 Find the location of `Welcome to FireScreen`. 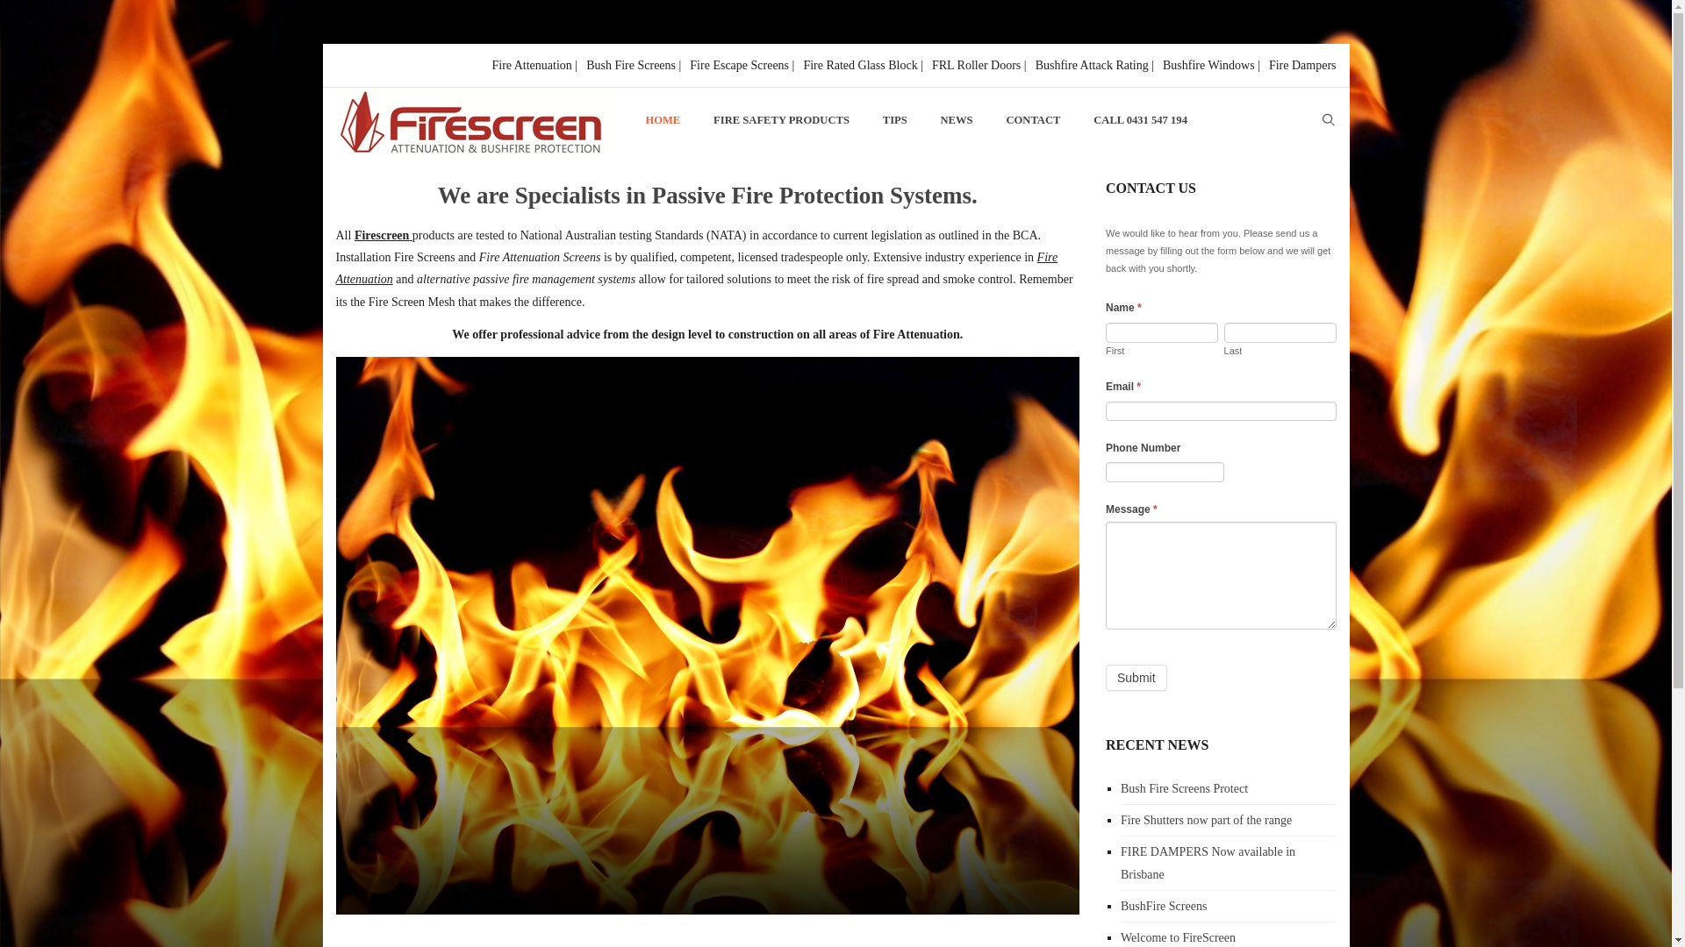

Welcome to FireScreen is located at coordinates (1178, 938).